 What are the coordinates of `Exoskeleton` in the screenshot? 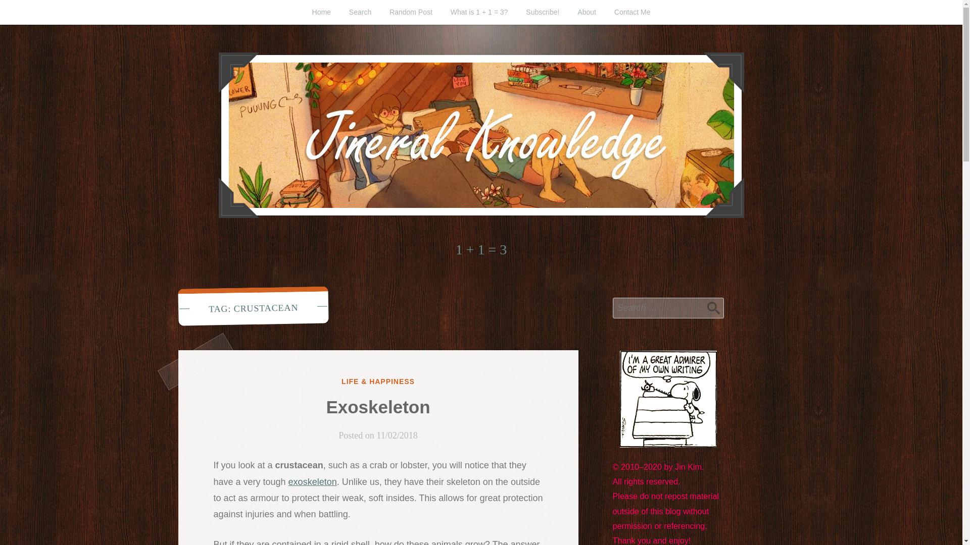 It's located at (378, 407).